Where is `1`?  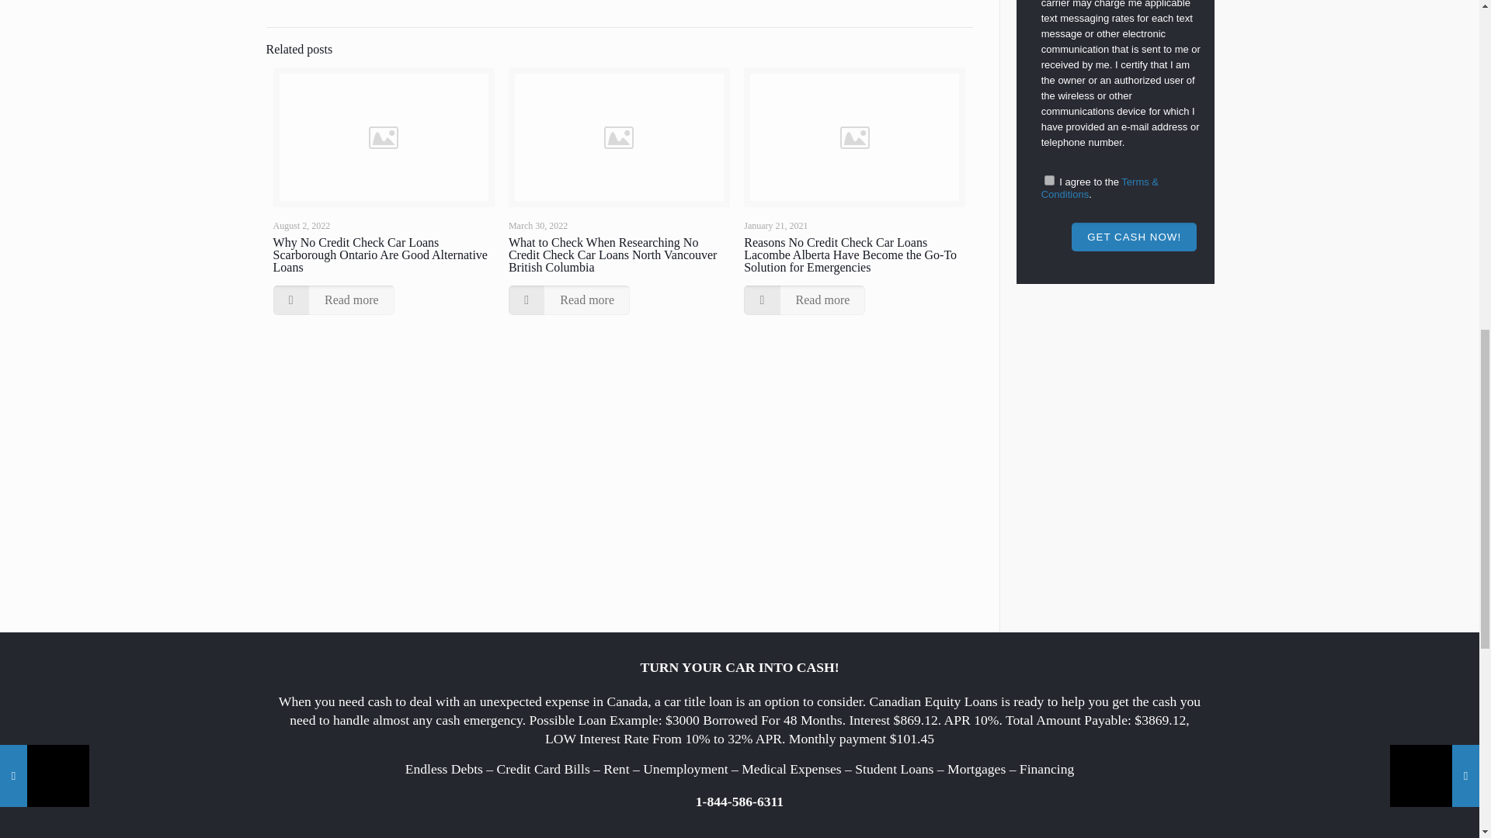 1 is located at coordinates (1049, 180).